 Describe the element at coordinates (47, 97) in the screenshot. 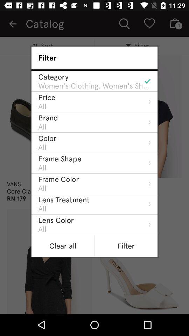

I see `tap the icon below women s clothing item` at that location.